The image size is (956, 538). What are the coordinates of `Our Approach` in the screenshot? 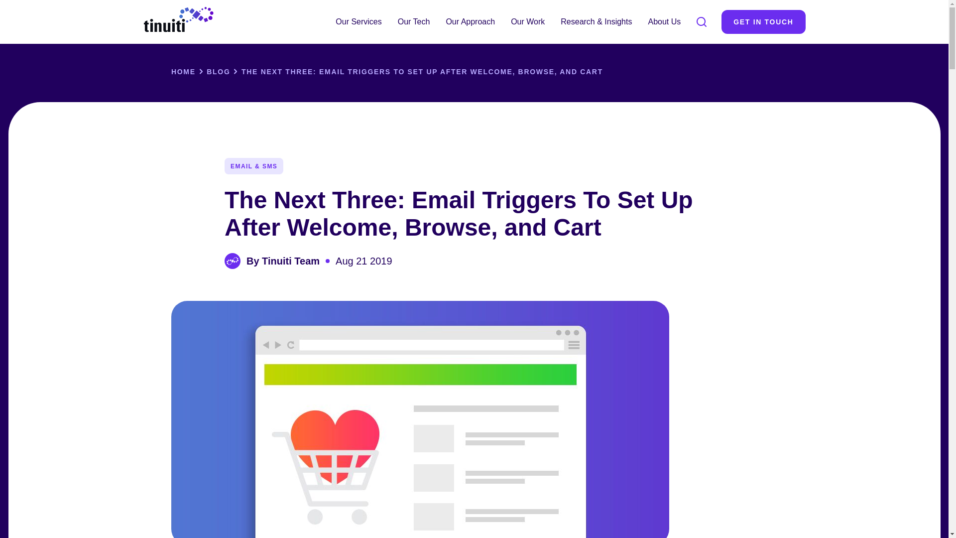 It's located at (470, 22).